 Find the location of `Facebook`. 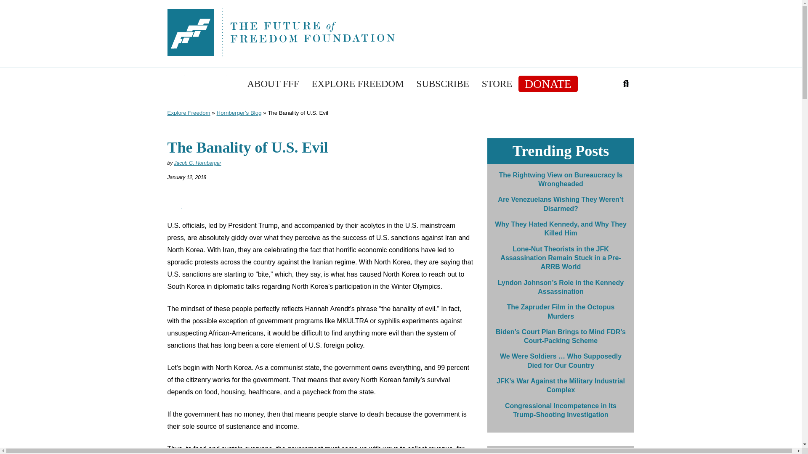

Facebook is located at coordinates (197, 83).